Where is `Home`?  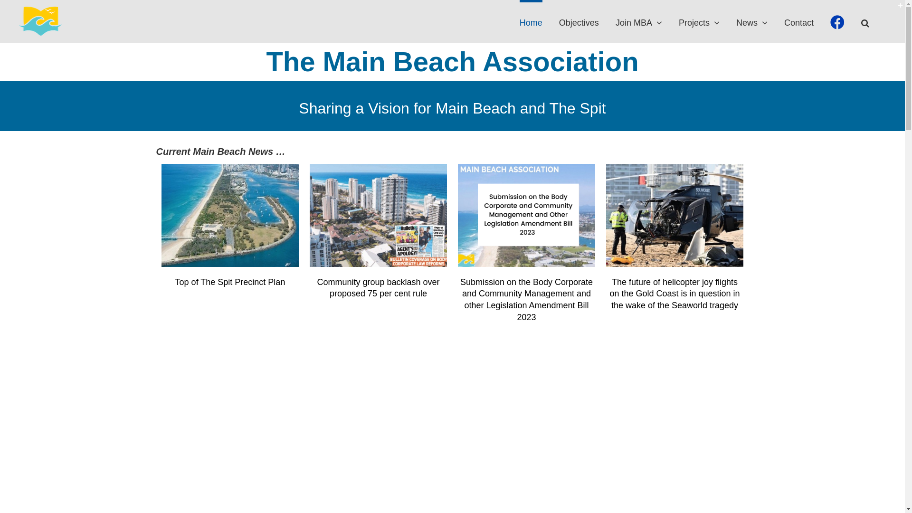
Home is located at coordinates (531, 21).